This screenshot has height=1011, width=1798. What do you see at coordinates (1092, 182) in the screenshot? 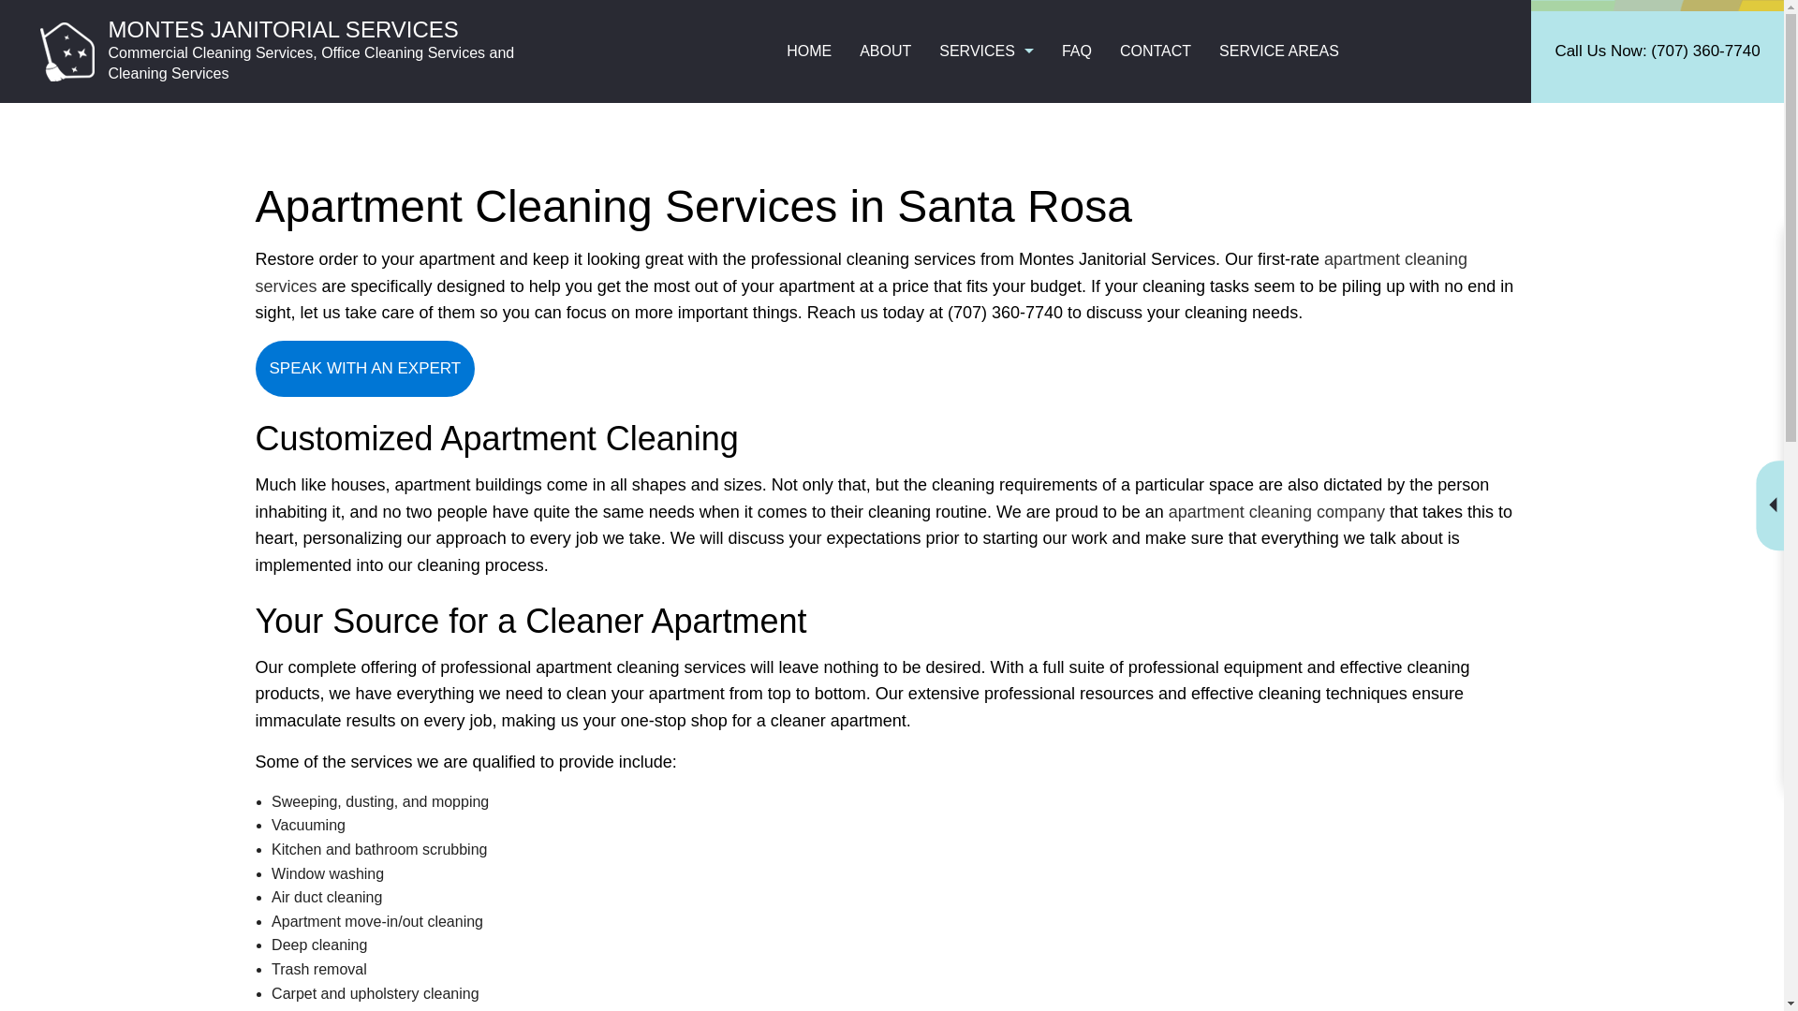
I see `FLOOR STRIPPING AND WAXING` at bounding box center [1092, 182].